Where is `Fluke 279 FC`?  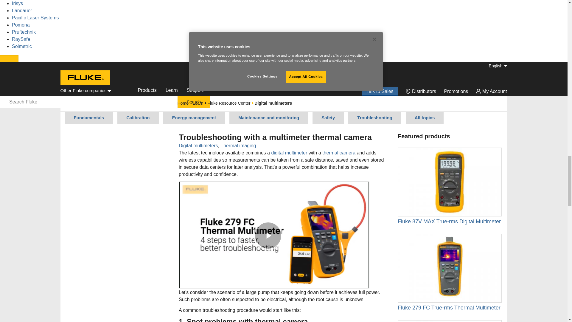
Fluke 279 FC is located at coordinates (449, 268).